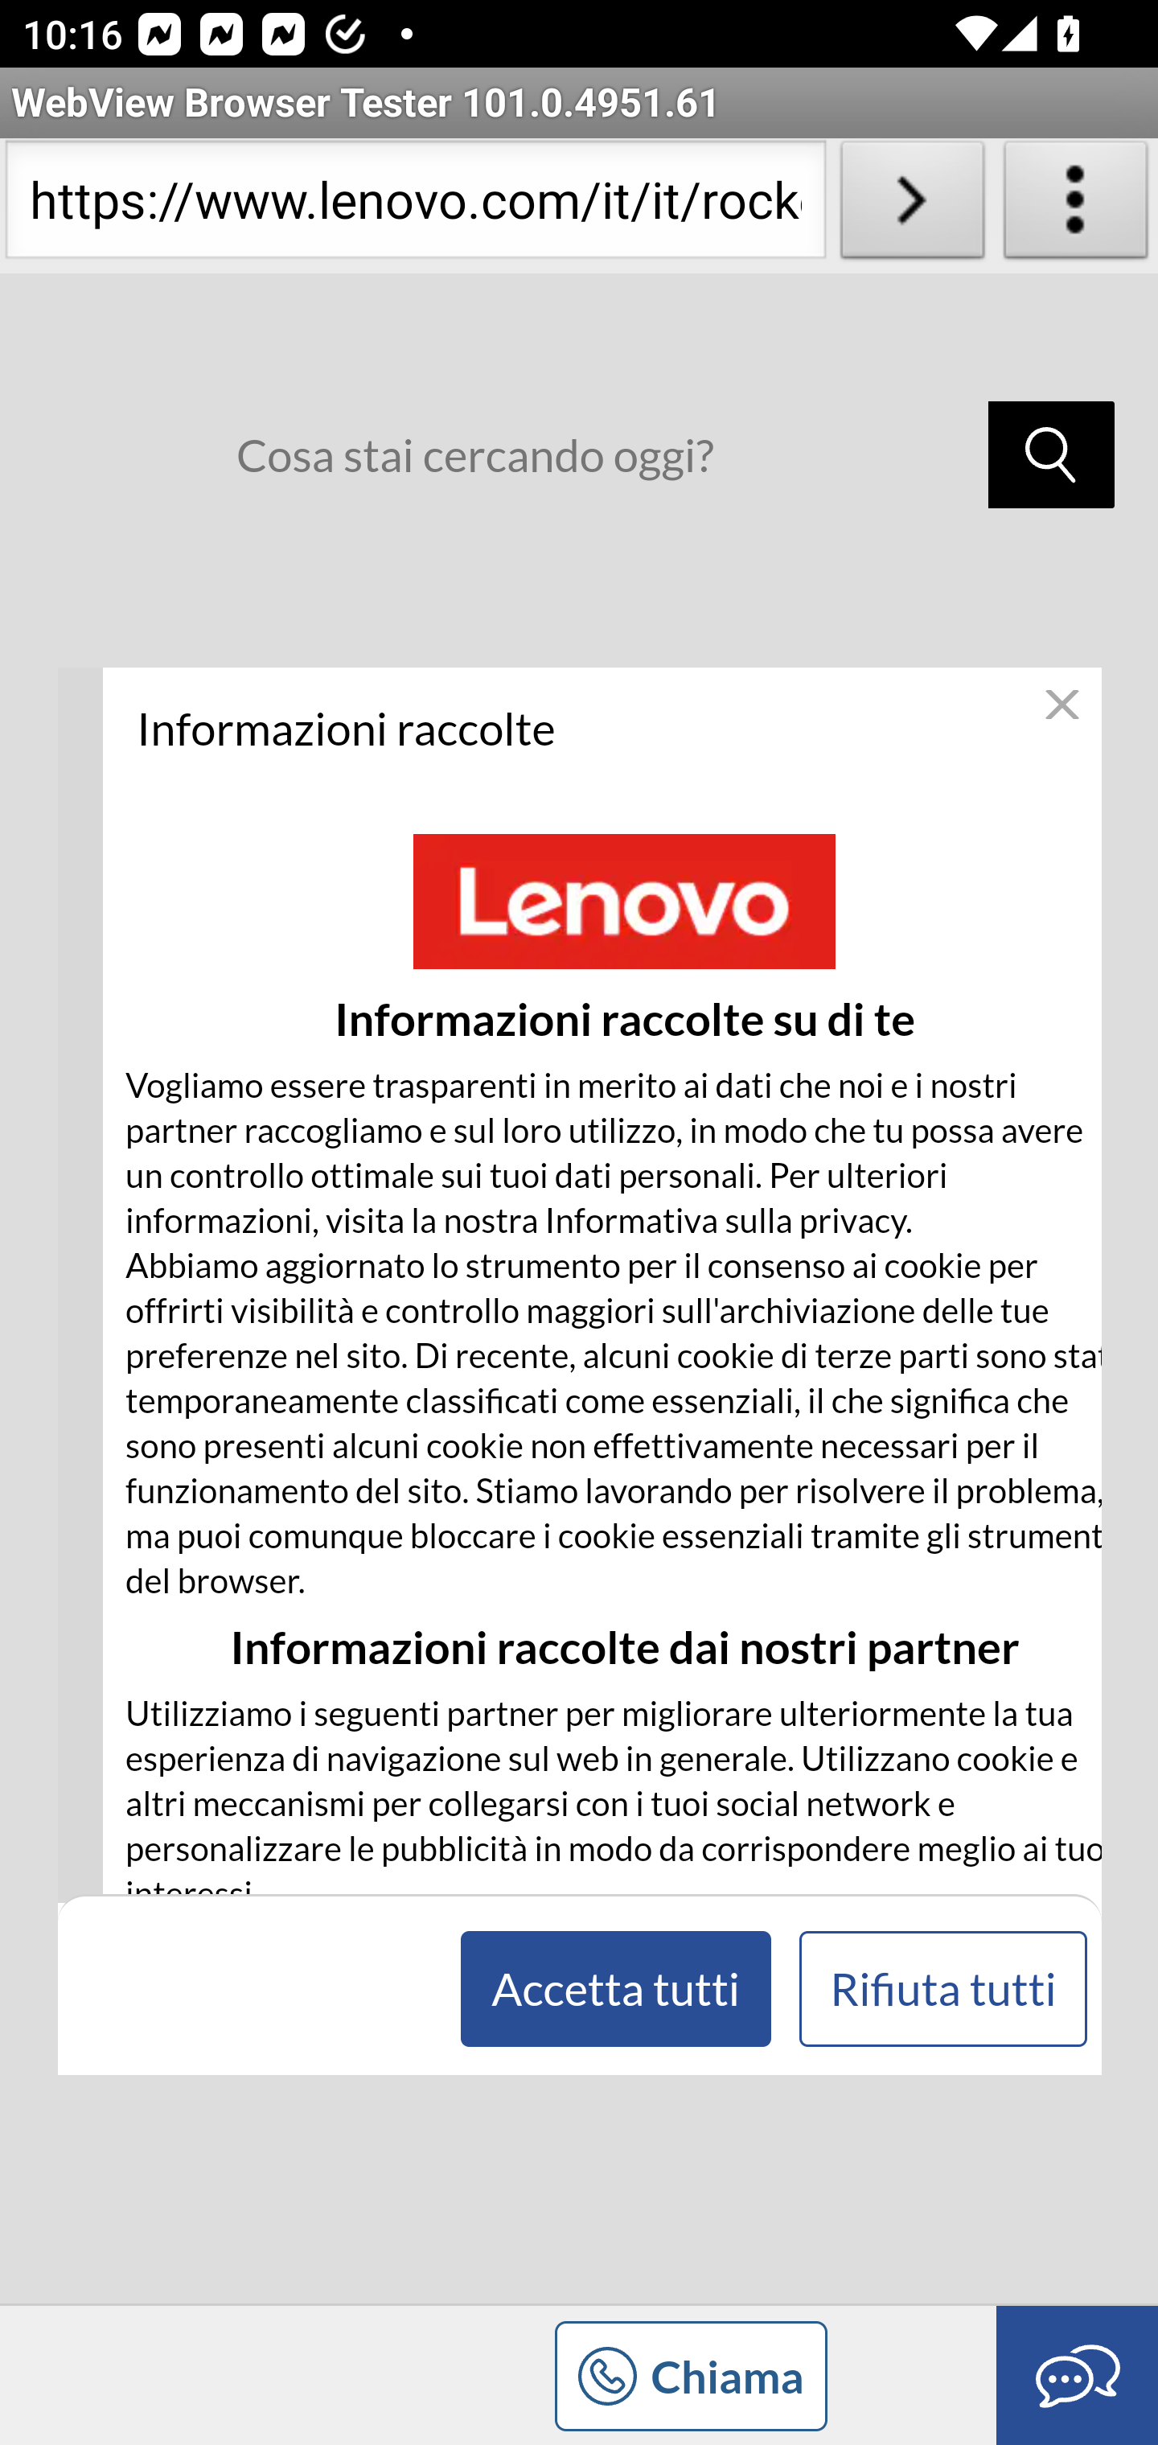 The height and width of the screenshot is (2445, 1158). What do you see at coordinates (942, 1987) in the screenshot?
I see `Rifiuta tutti` at bounding box center [942, 1987].